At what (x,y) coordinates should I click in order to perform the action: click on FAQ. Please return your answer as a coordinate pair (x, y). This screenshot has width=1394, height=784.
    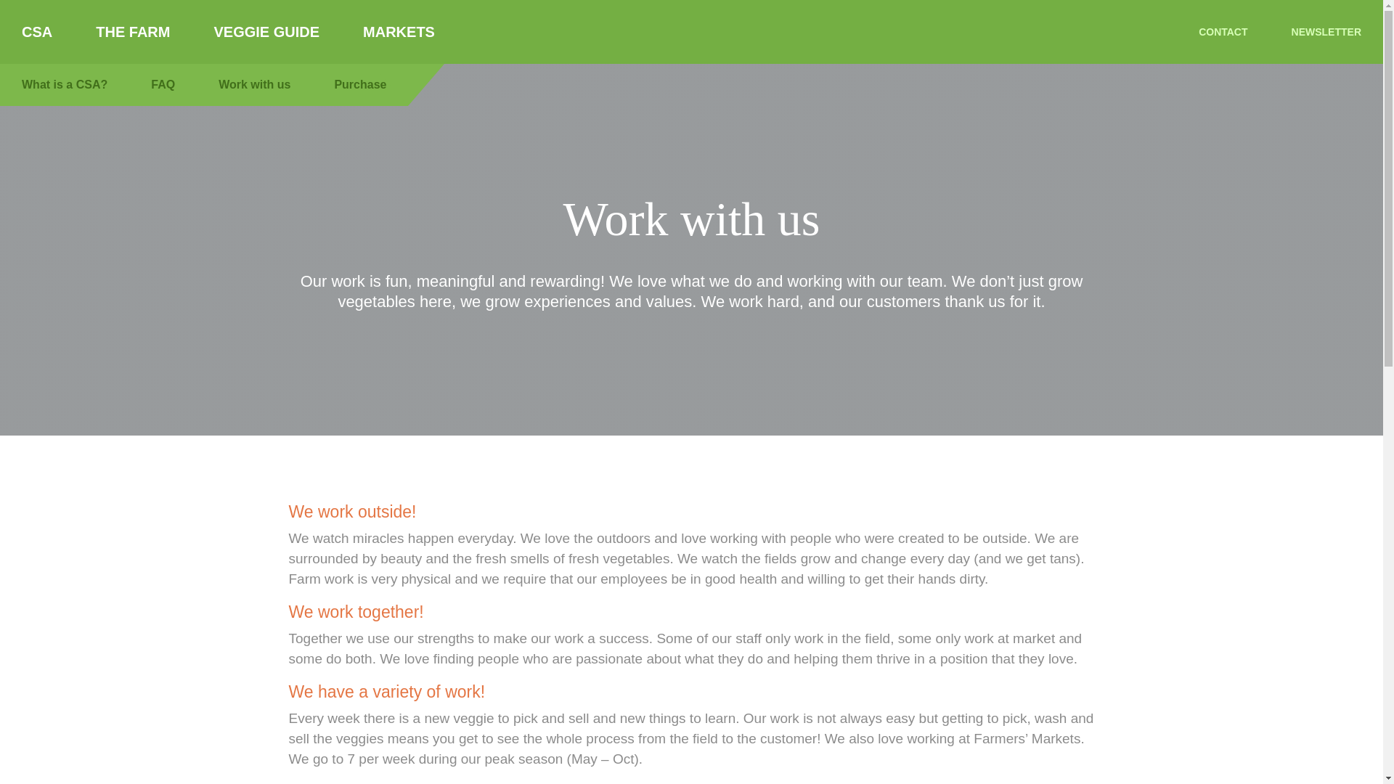
    Looking at the image, I should click on (163, 84).